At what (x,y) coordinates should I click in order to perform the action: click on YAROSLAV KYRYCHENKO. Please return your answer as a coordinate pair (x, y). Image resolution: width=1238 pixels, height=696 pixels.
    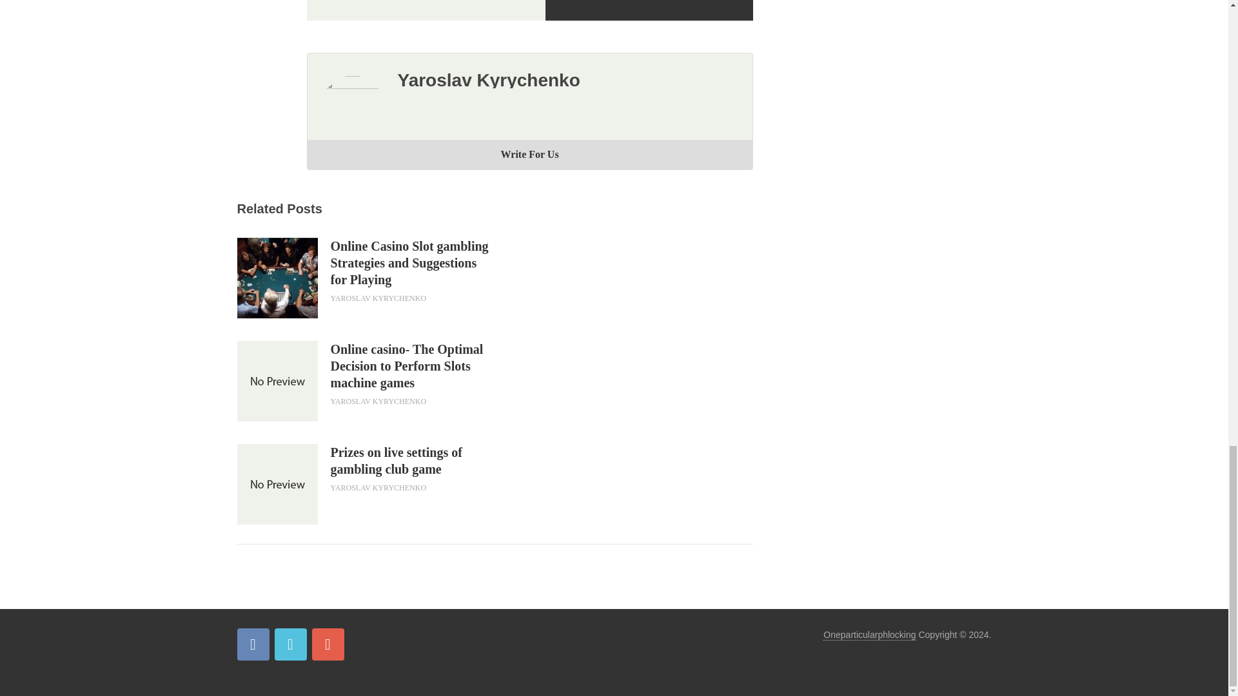
    Looking at the image, I should click on (378, 487).